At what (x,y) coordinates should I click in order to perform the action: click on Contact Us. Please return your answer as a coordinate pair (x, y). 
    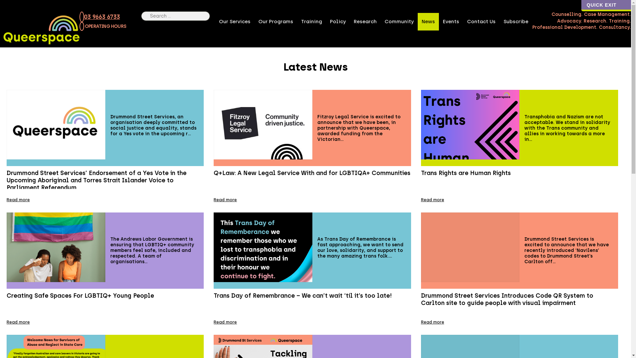
    Looking at the image, I should click on (481, 22).